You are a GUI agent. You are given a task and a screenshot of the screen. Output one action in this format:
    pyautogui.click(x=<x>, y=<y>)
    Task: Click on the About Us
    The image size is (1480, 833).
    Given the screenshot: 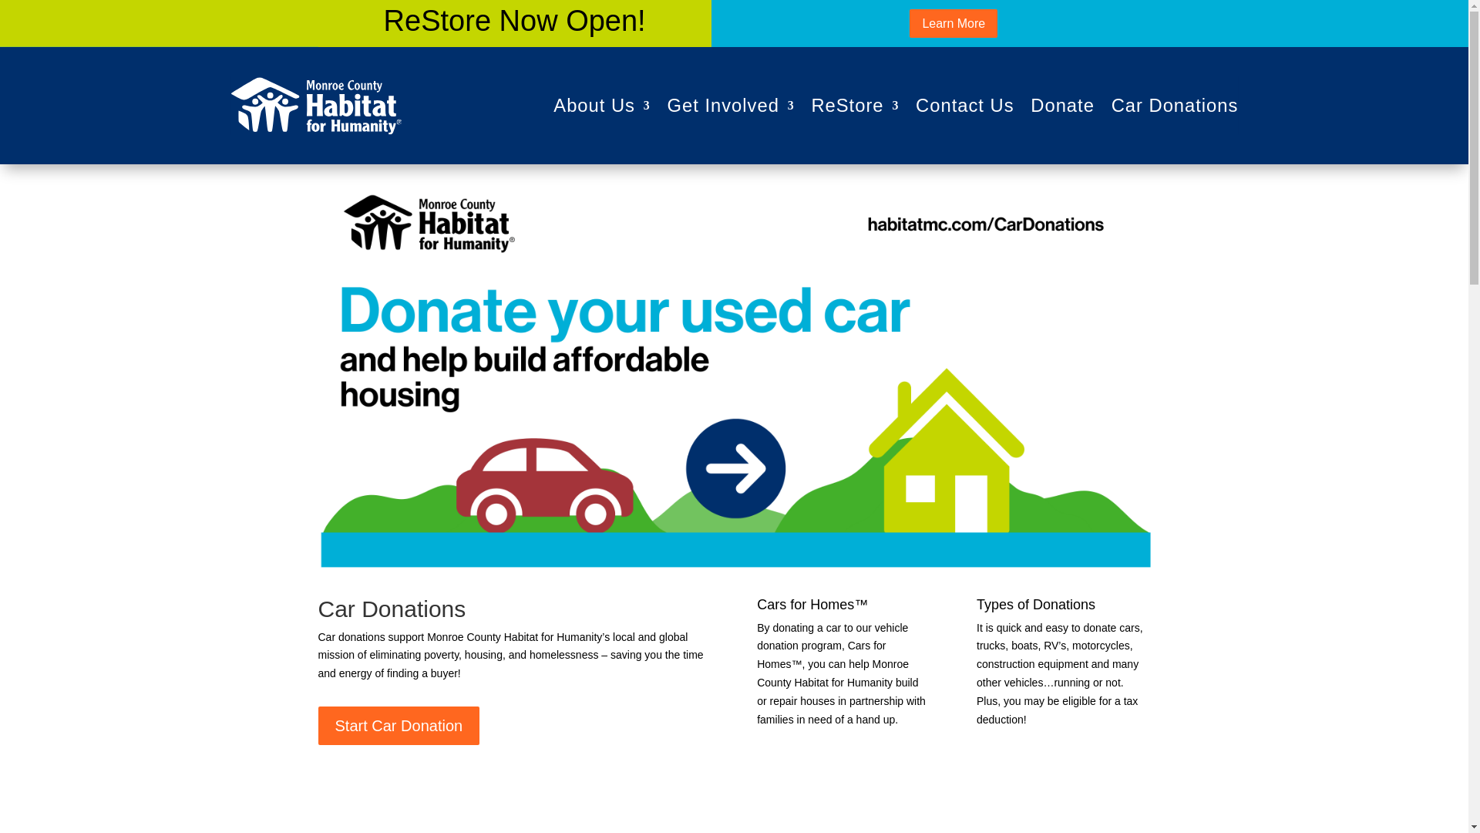 What is the action you would take?
    pyautogui.click(x=602, y=105)
    